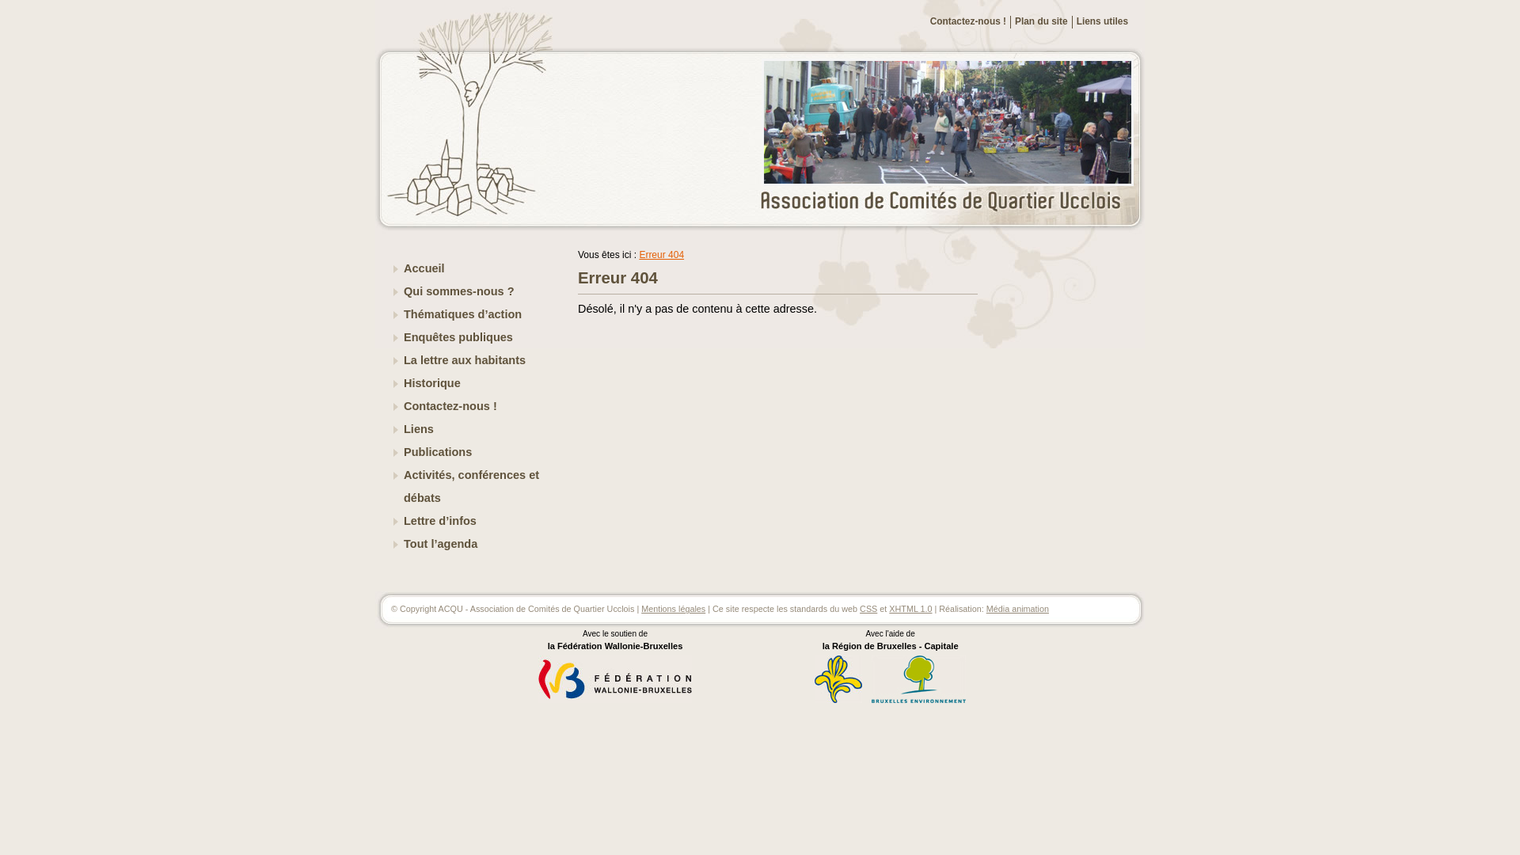 This screenshot has height=855, width=1520. I want to click on Historique, so click(478, 383).